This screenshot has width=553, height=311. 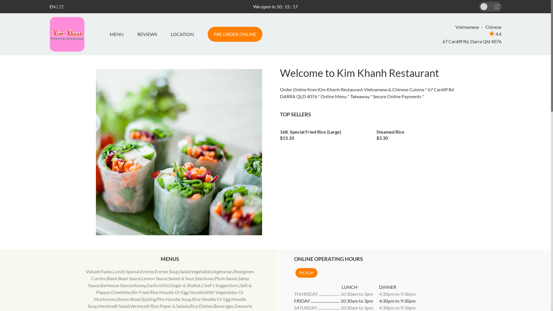 What do you see at coordinates (201, 271) in the screenshot?
I see `Vegetable` at bounding box center [201, 271].